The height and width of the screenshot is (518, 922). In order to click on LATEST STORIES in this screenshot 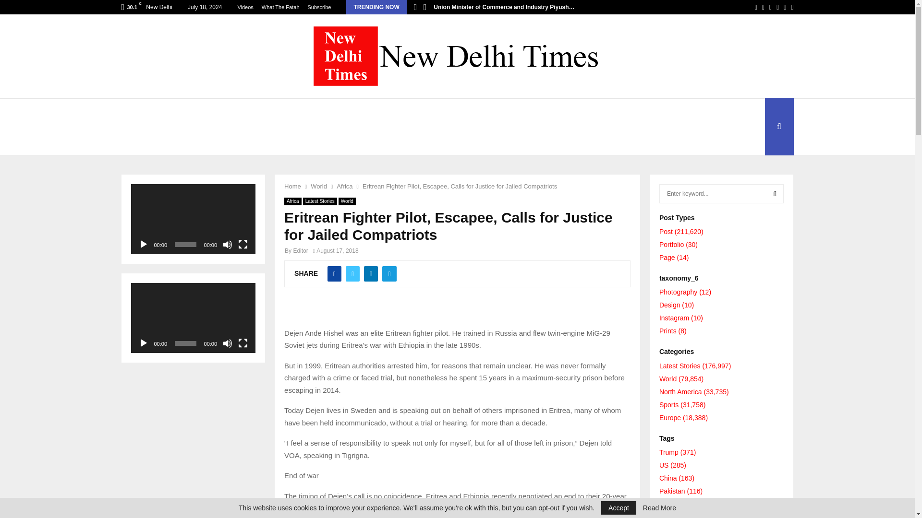, I will do `click(159, 112)`.